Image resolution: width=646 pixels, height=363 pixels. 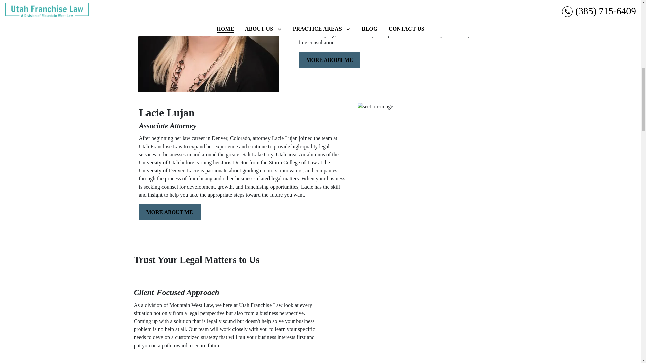 What do you see at coordinates (329, 60) in the screenshot?
I see `MORE ABOUT ME` at bounding box center [329, 60].